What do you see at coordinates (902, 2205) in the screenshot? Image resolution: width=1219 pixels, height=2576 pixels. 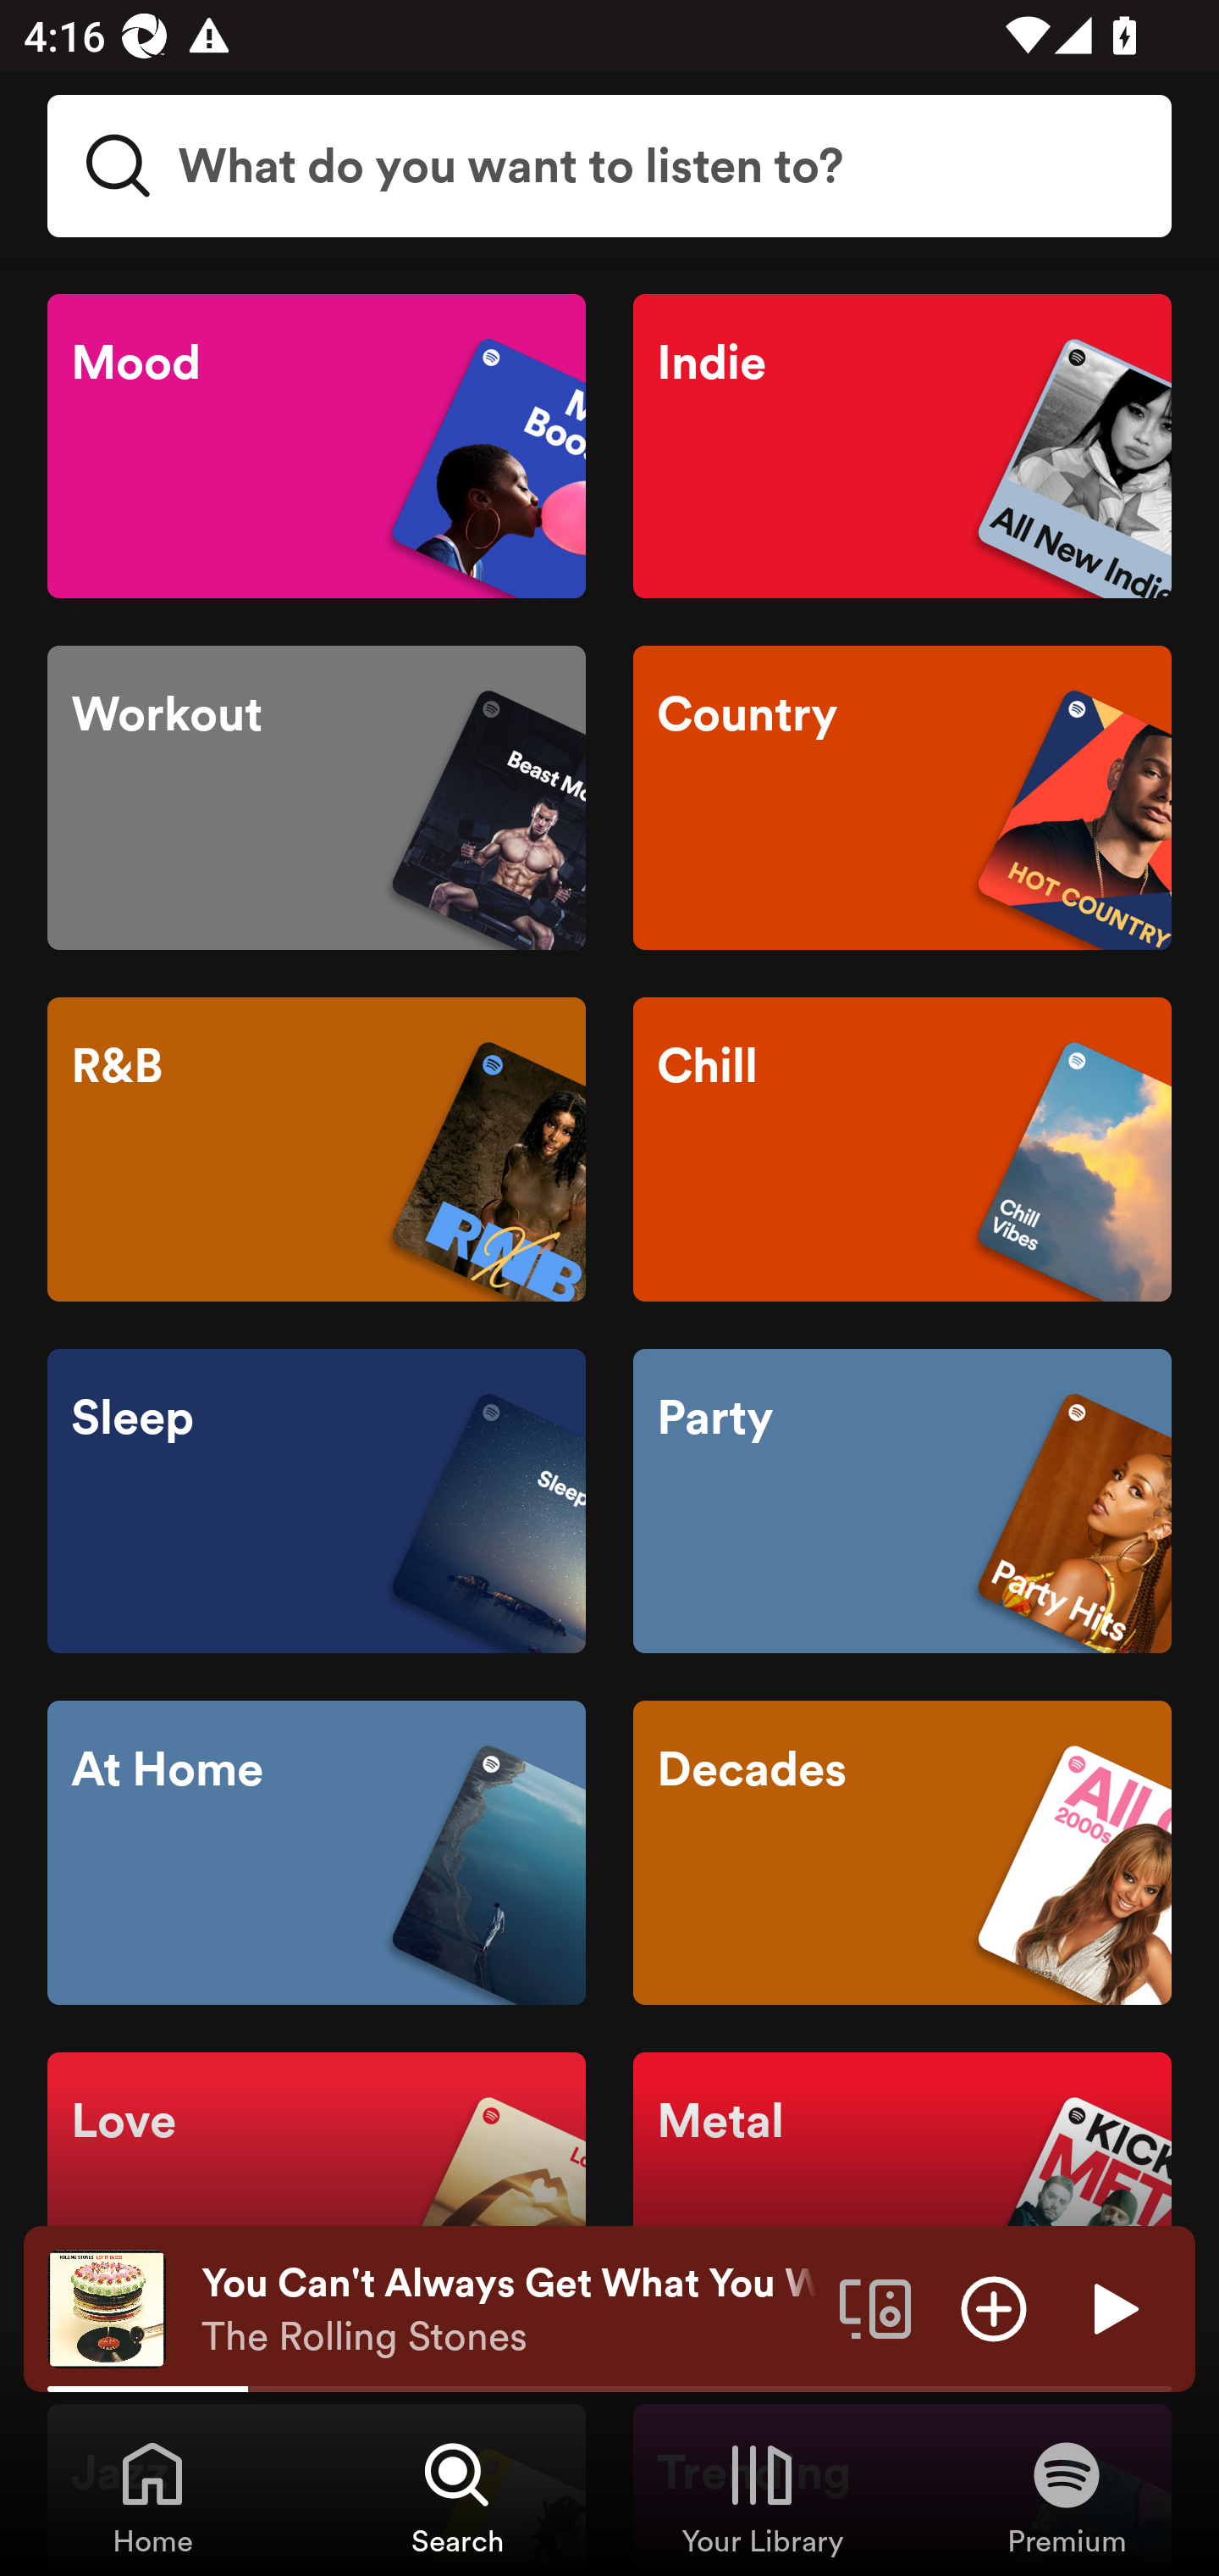 I see `Metal` at bounding box center [902, 2205].